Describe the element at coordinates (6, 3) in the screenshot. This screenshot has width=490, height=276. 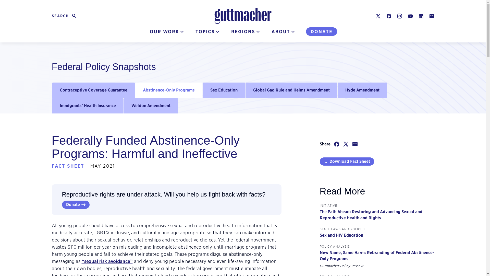
I see `Skip to main content` at that location.